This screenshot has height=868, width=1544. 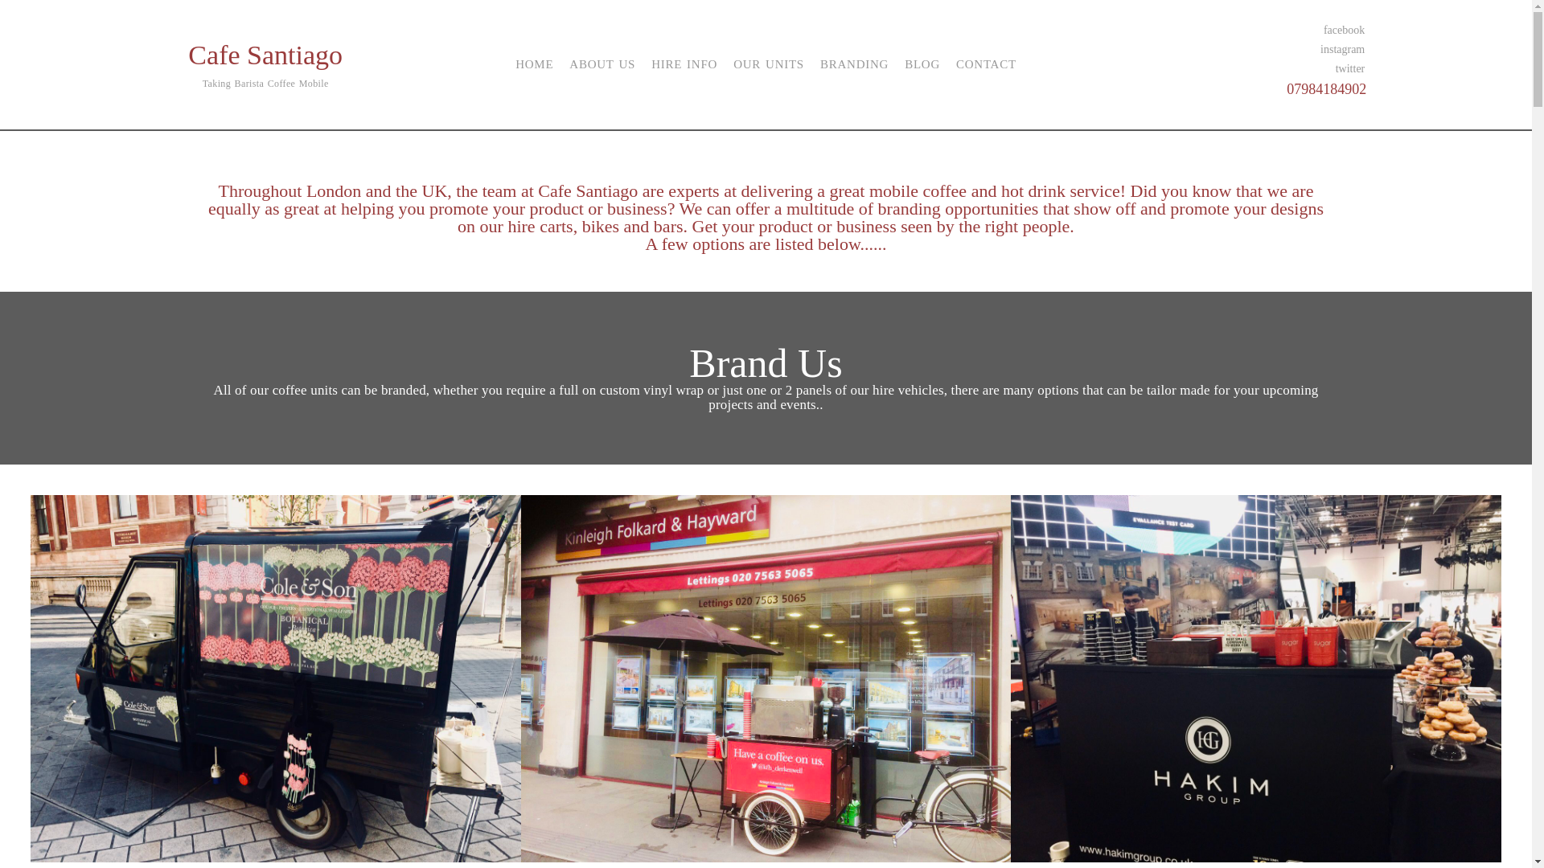 I want to click on OUR UNITS, so click(x=769, y=64).